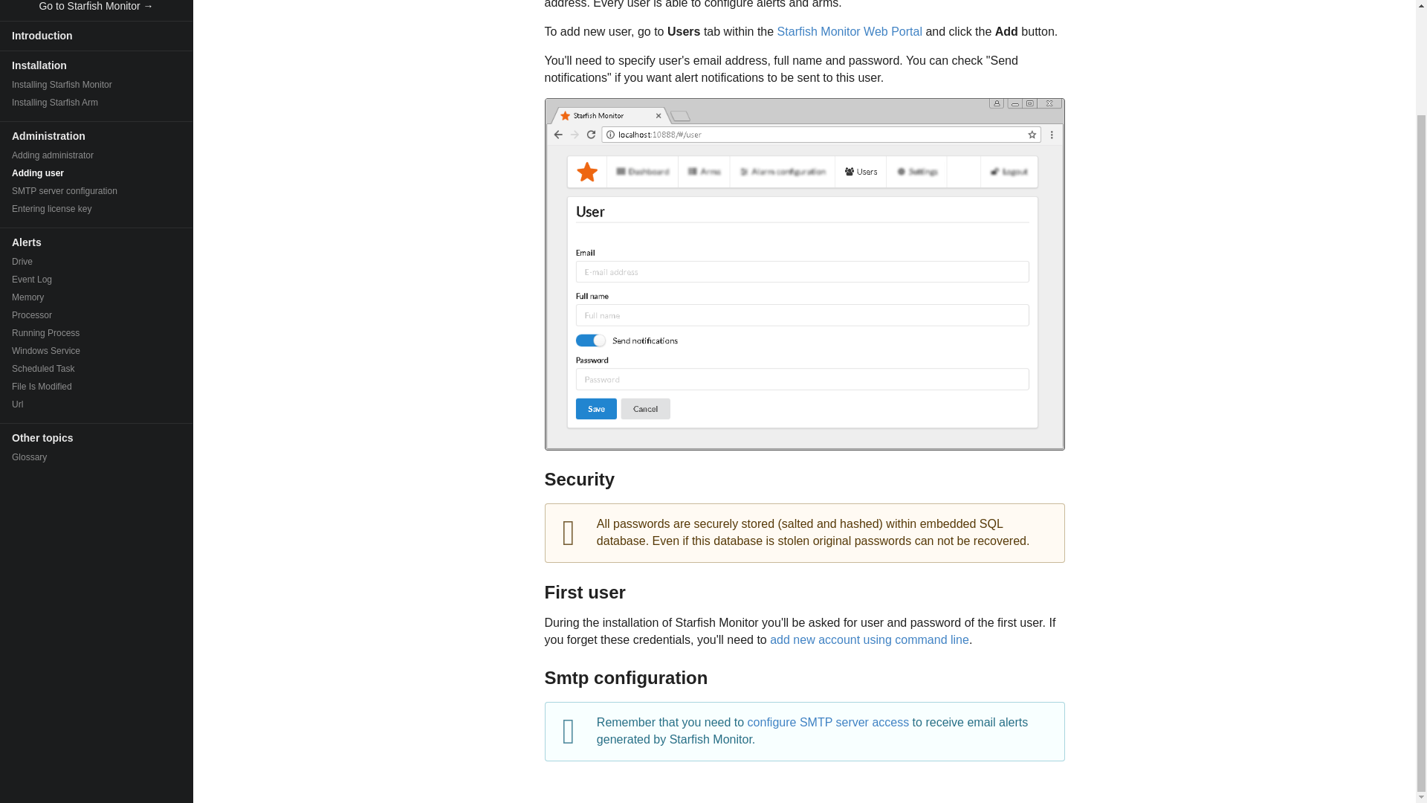 The image size is (1427, 803). I want to click on Introduction, so click(97, 36).